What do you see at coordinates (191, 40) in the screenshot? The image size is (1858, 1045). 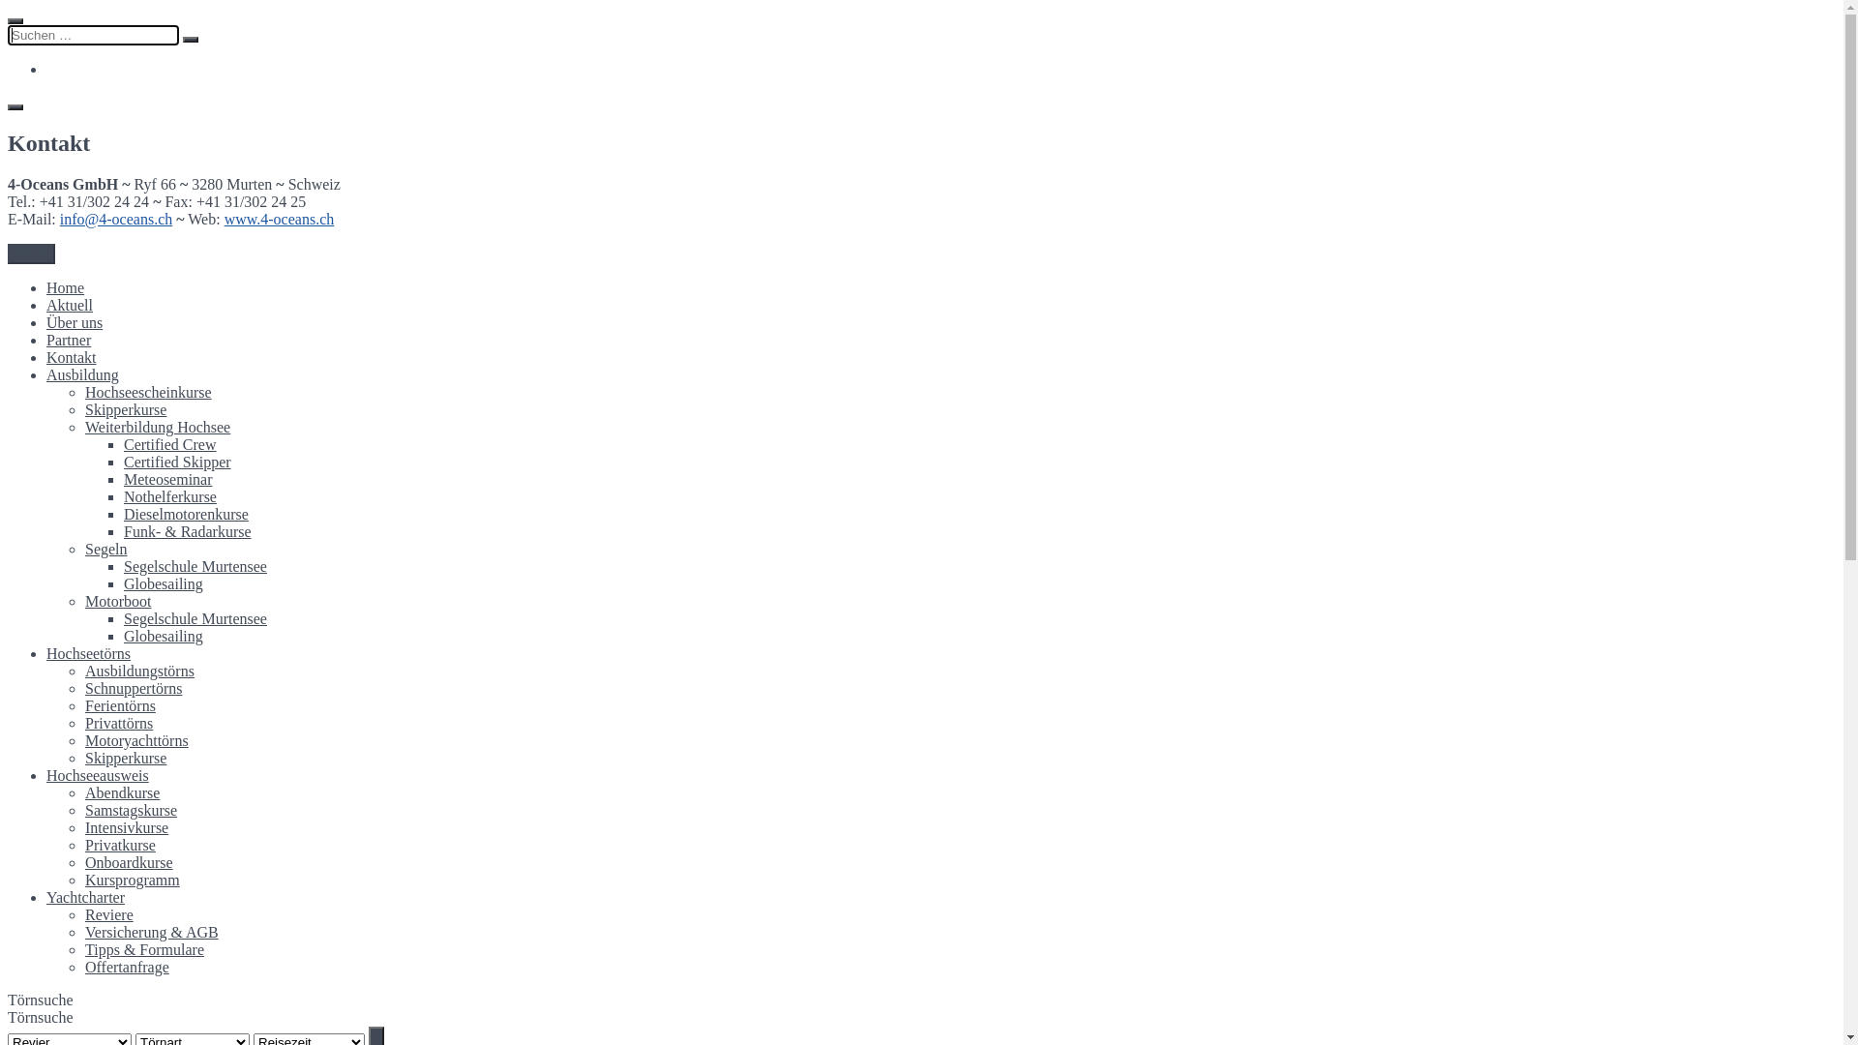 I see `Suchen` at bounding box center [191, 40].